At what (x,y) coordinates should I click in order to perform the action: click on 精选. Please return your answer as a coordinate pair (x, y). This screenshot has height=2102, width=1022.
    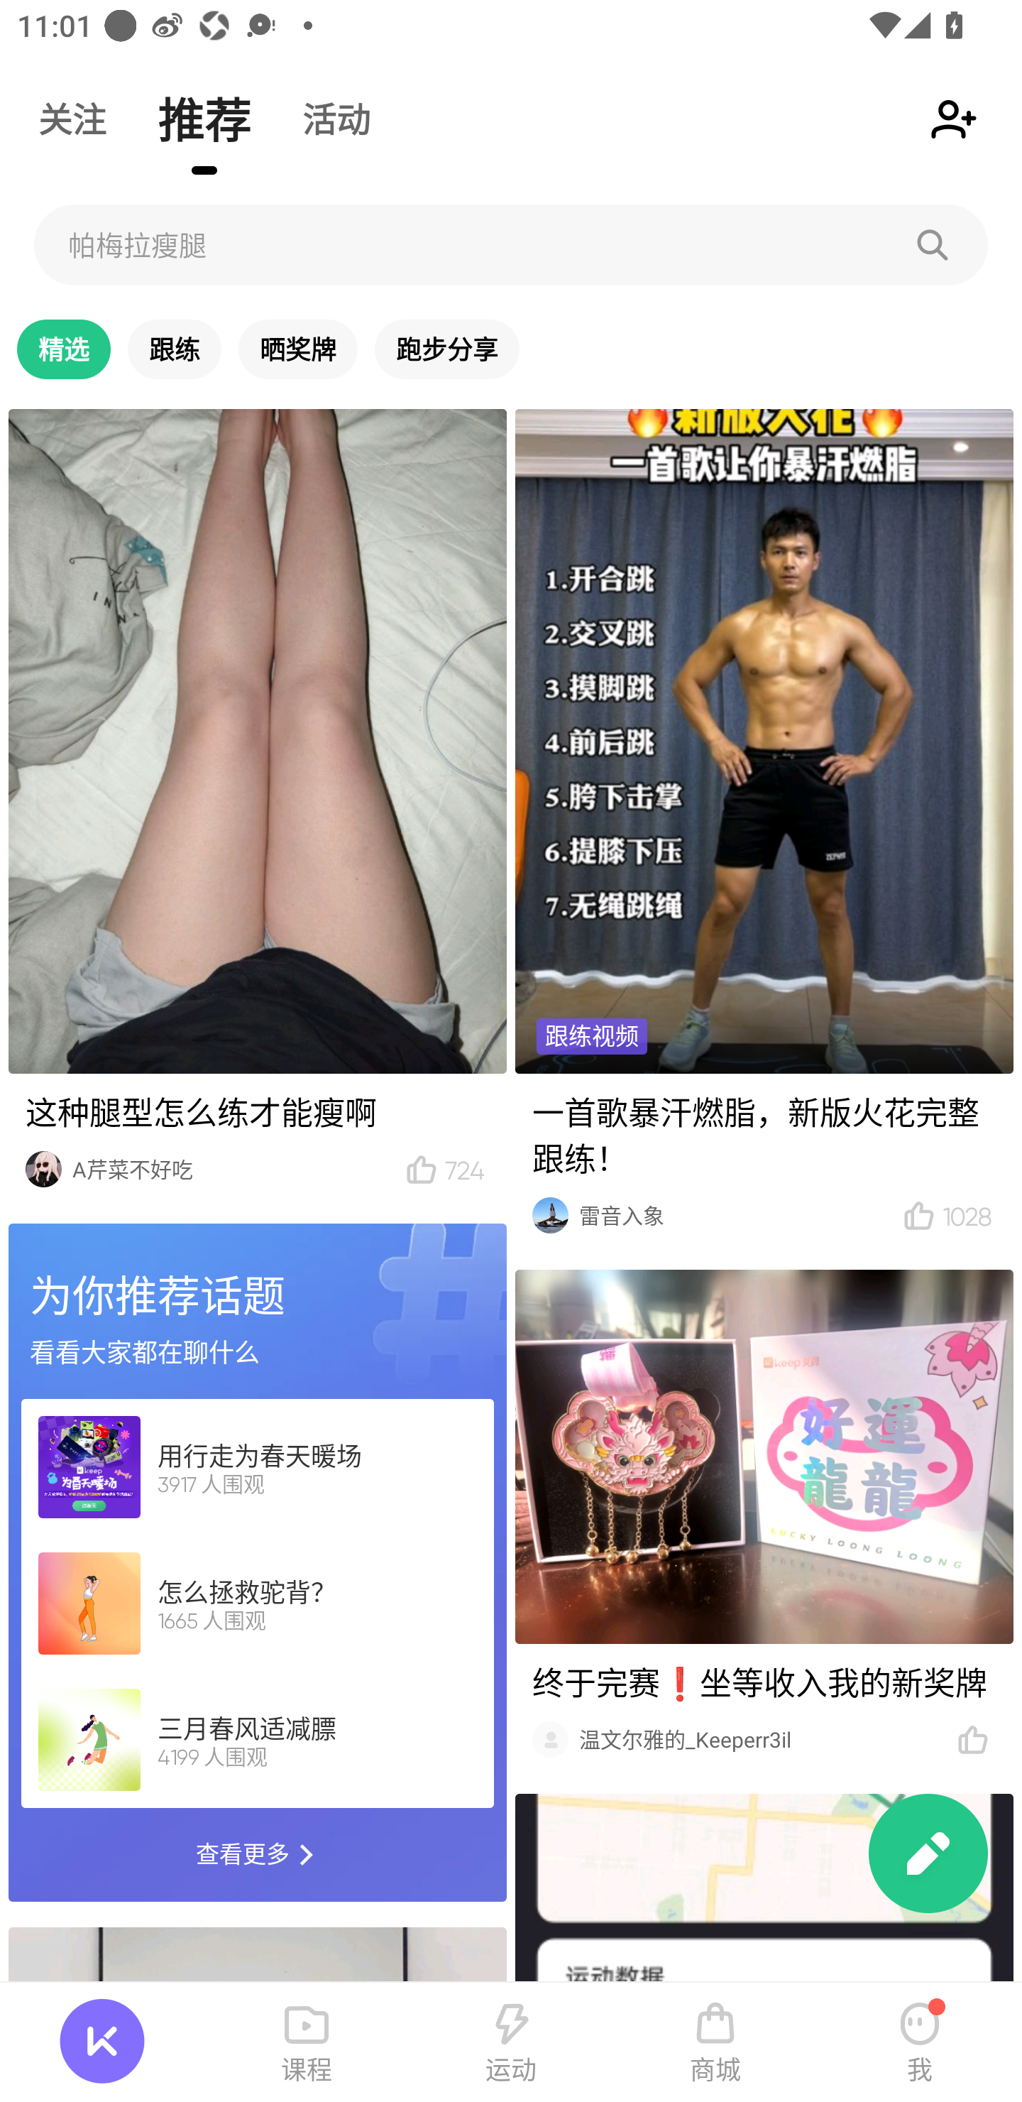
    Looking at the image, I should click on (64, 348).